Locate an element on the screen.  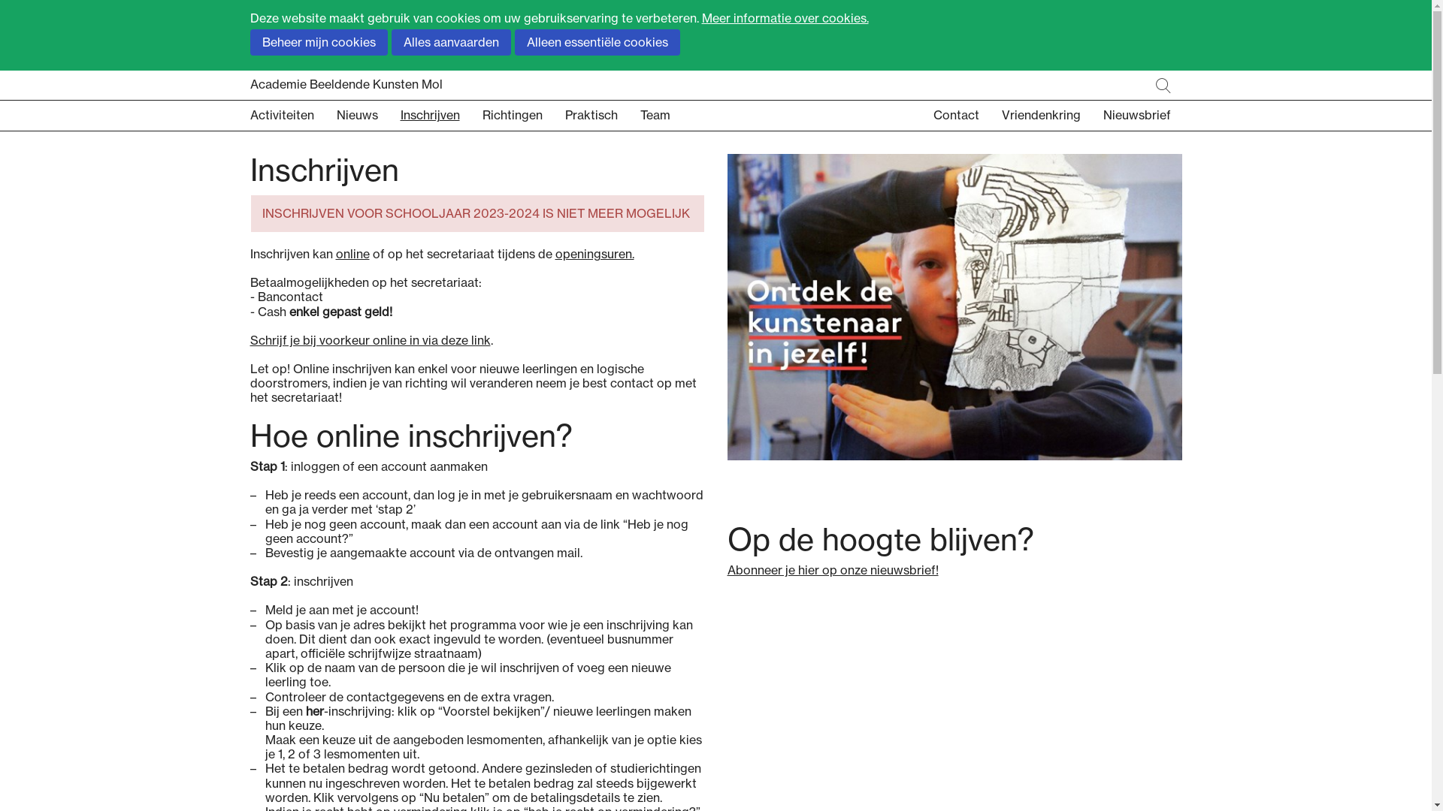
openingsuren. is located at coordinates (594, 254).